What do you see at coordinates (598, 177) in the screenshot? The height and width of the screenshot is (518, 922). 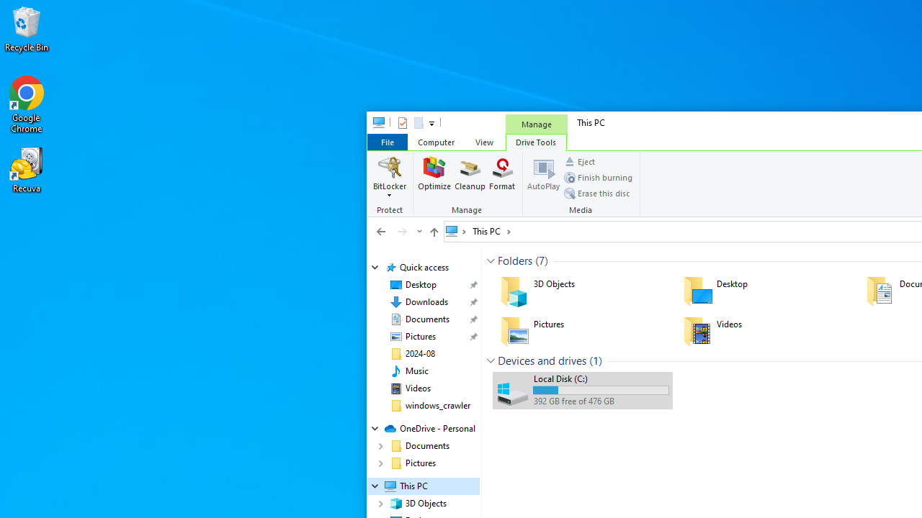 I see `Finish burning` at bounding box center [598, 177].